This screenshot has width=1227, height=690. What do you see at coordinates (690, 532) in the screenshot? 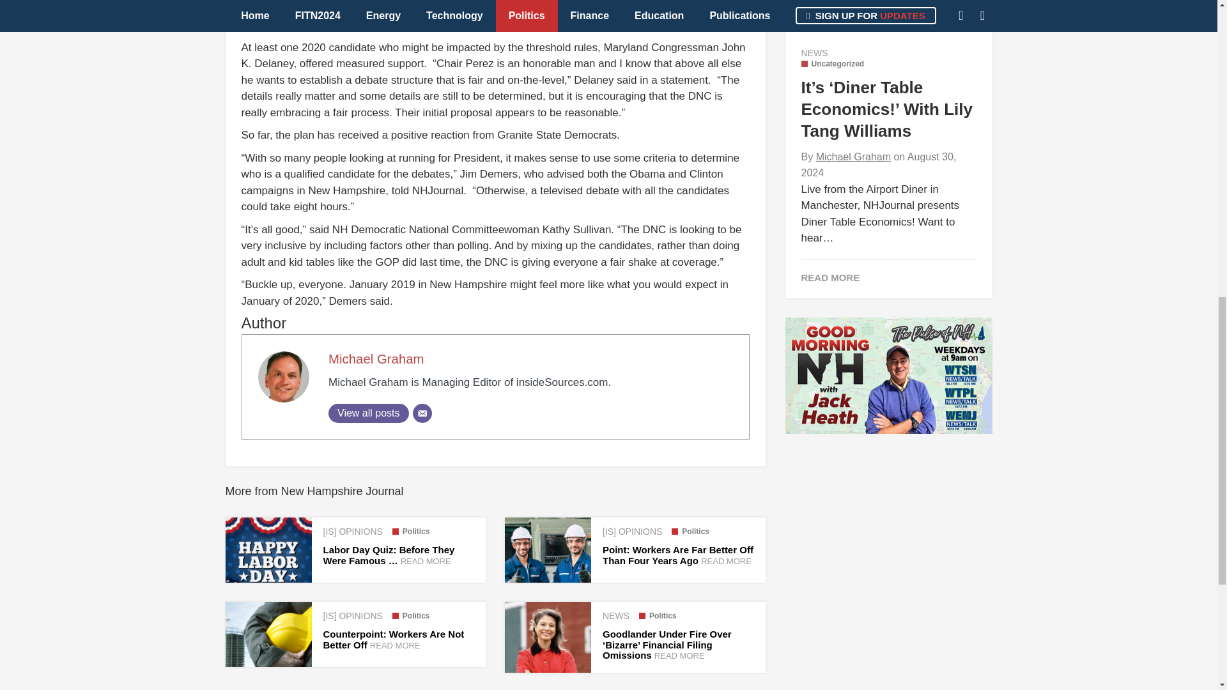
I see `View all posts in Politics` at bounding box center [690, 532].